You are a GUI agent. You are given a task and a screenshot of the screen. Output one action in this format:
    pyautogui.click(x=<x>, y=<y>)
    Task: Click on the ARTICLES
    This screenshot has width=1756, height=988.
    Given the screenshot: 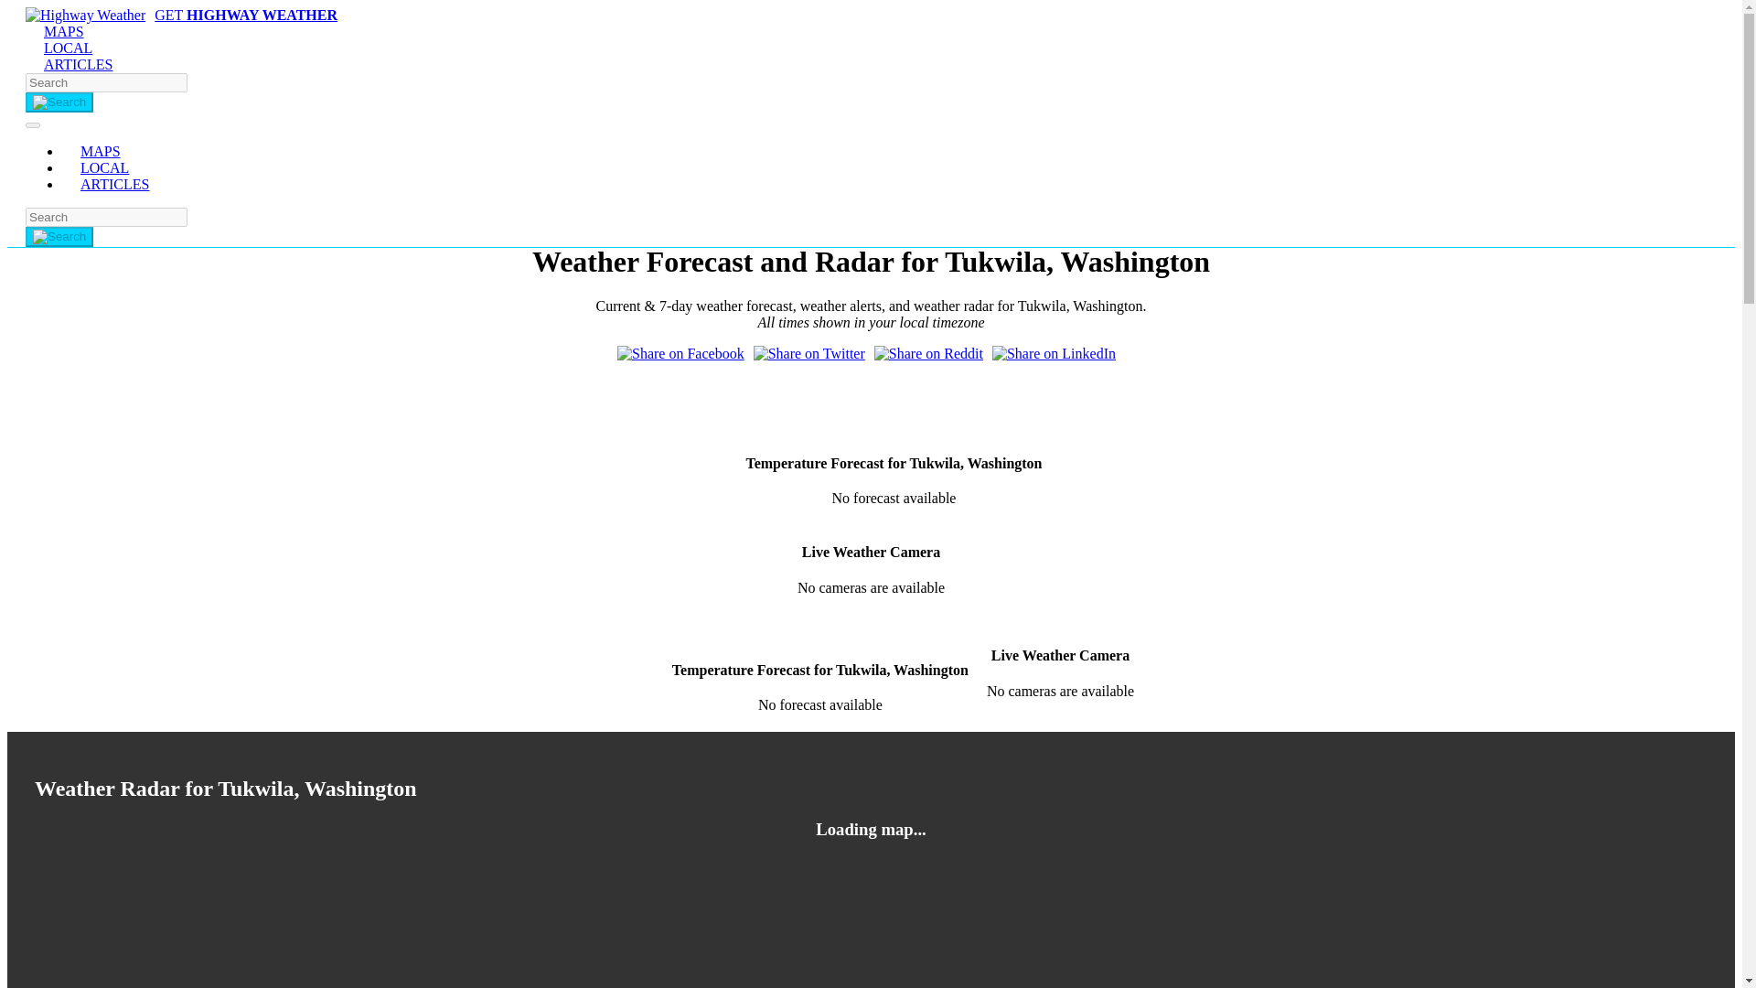 What is the action you would take?
    pyautogui.click(x=78, y=64)
    